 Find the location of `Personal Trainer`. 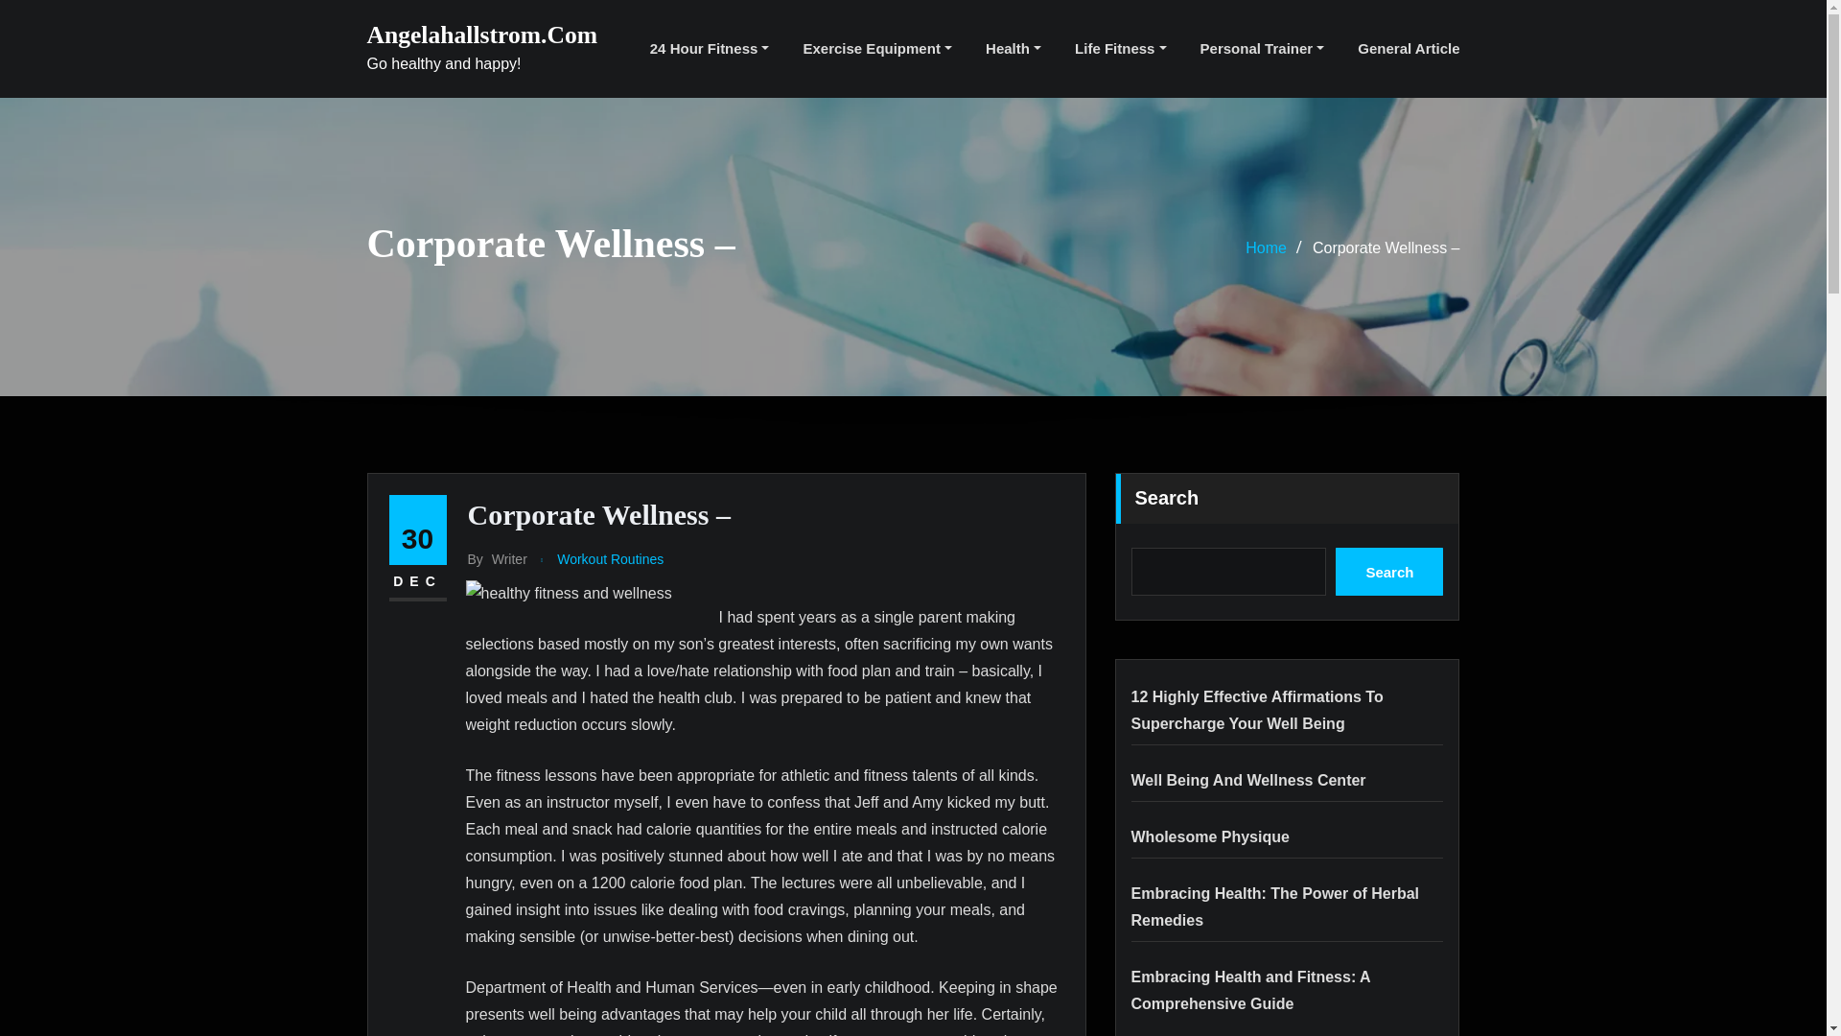

Personal Trainer is located at coordinates (1262, 48).